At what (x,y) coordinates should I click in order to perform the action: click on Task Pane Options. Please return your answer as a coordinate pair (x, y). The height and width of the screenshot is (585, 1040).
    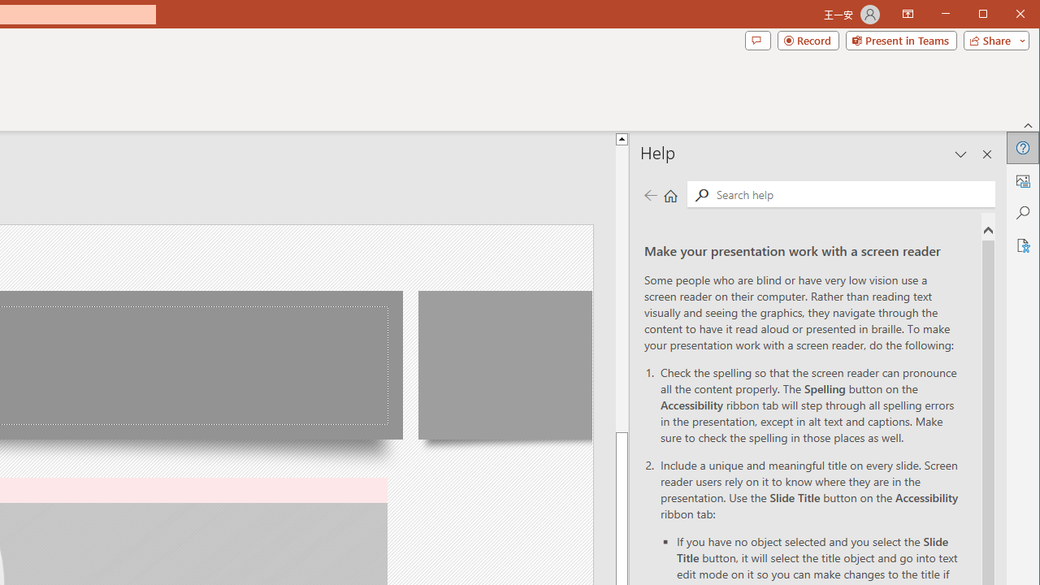
    Looking at the image, I should click on (961, 154).